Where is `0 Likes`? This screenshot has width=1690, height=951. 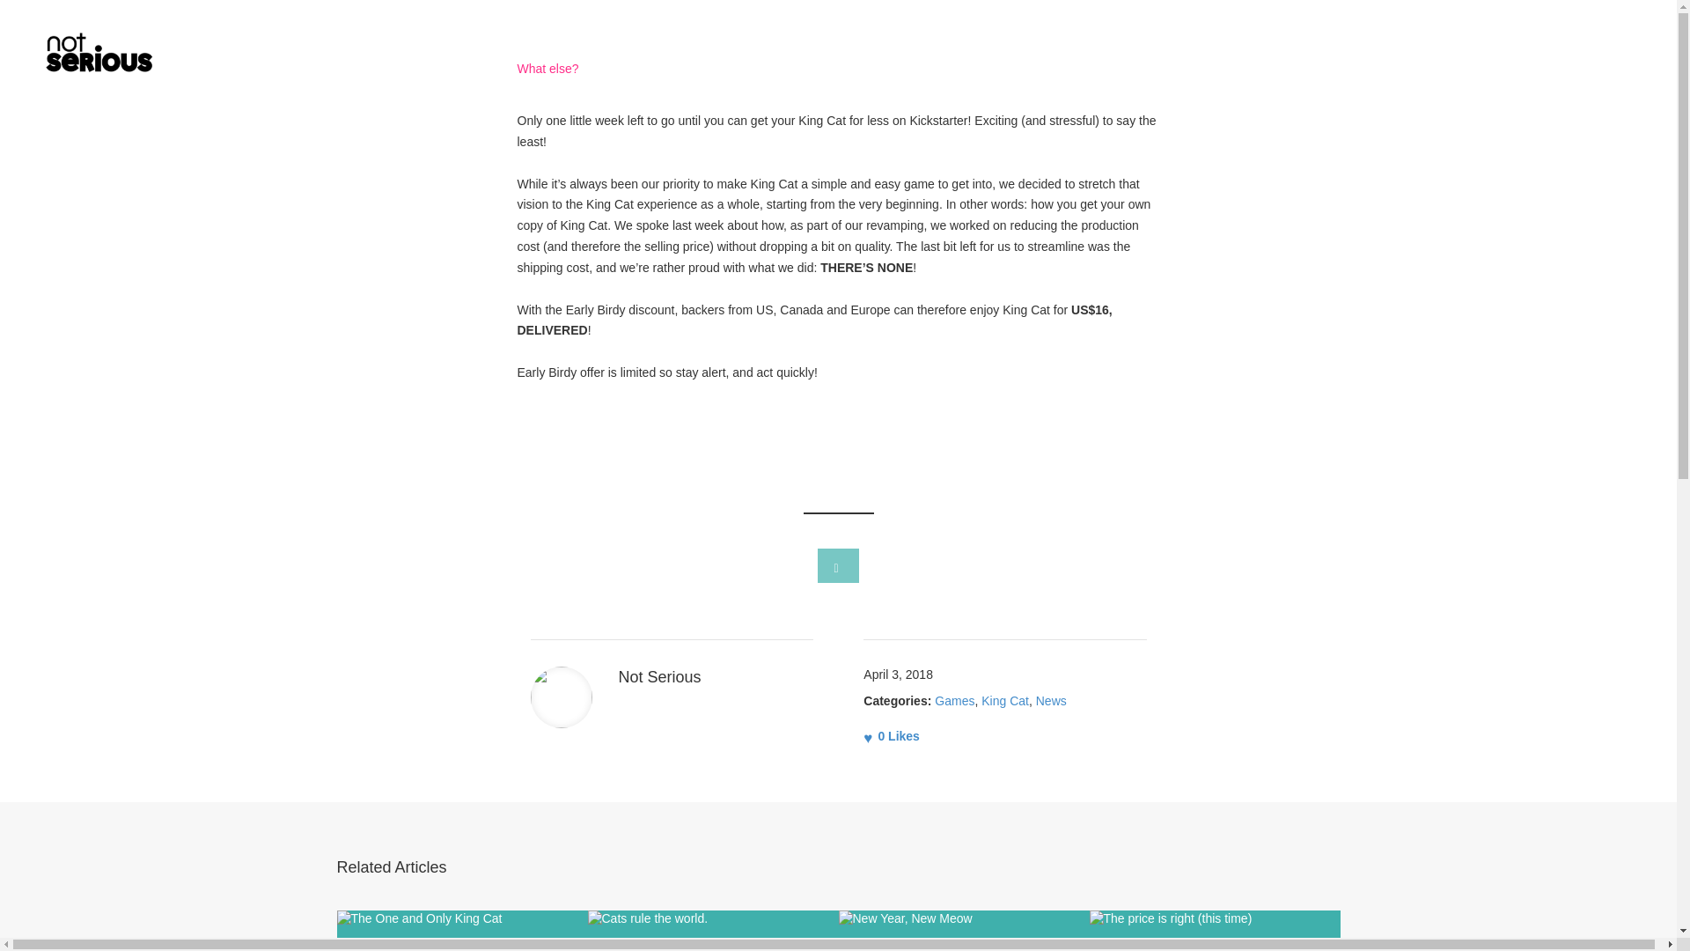 0 Likes is located at coordinates (891, 736).